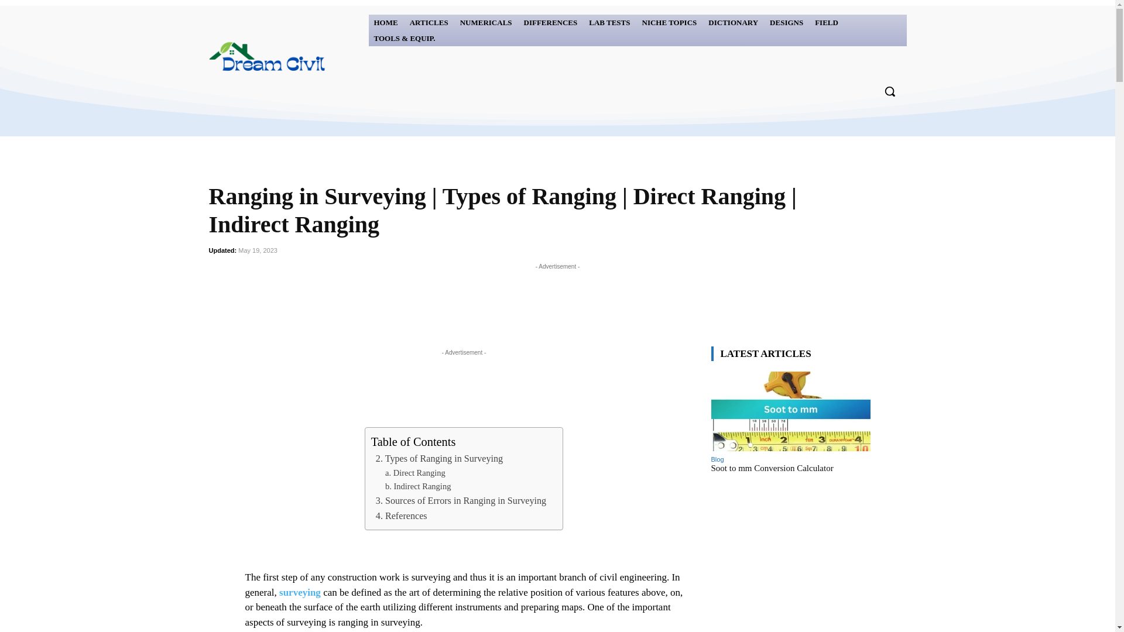 Image resolution: width=1124 pixels, height=632 pixels. Describe the element at coordinates (557, 298) in the screenshot. I see `Advertisement` at that location.